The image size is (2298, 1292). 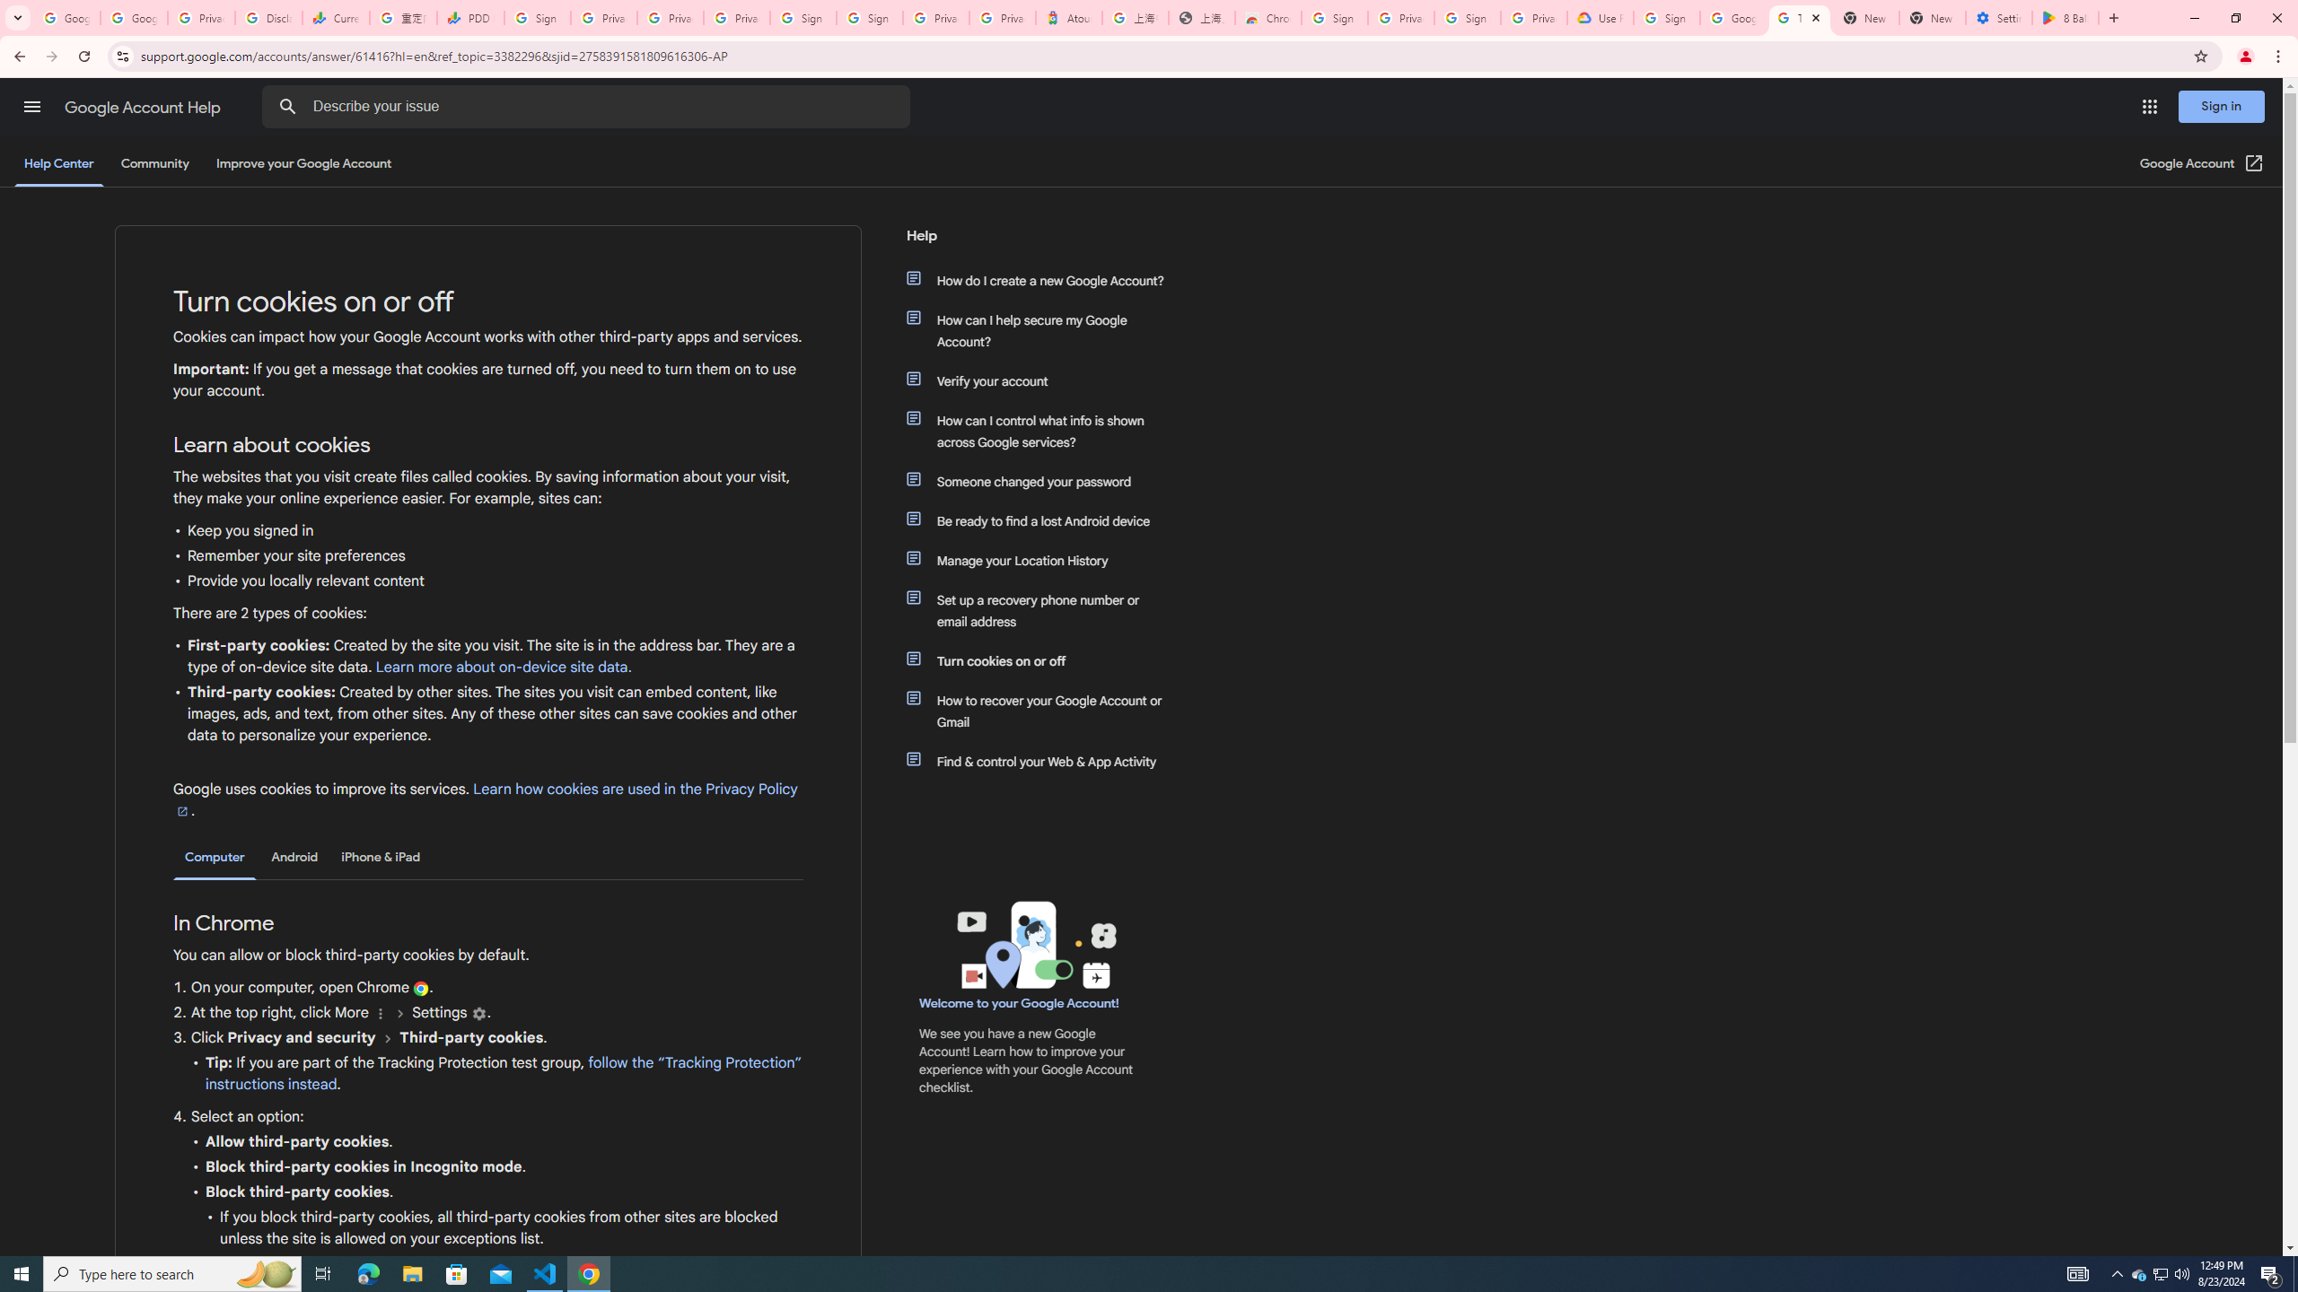 I want to click on Settings, so click(x=478, y=1014).